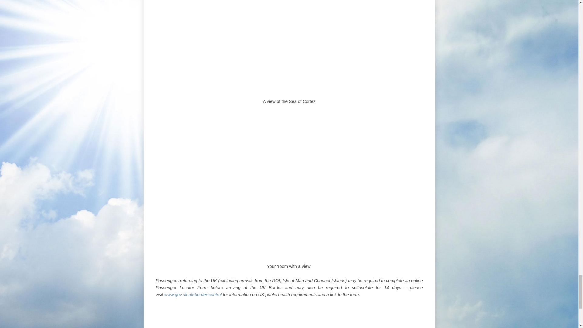  What do you see at coordinates (193, 295) in the screenshot?
I see `www.gov.uk.uk-border-control` at bounding box center [193, 295].